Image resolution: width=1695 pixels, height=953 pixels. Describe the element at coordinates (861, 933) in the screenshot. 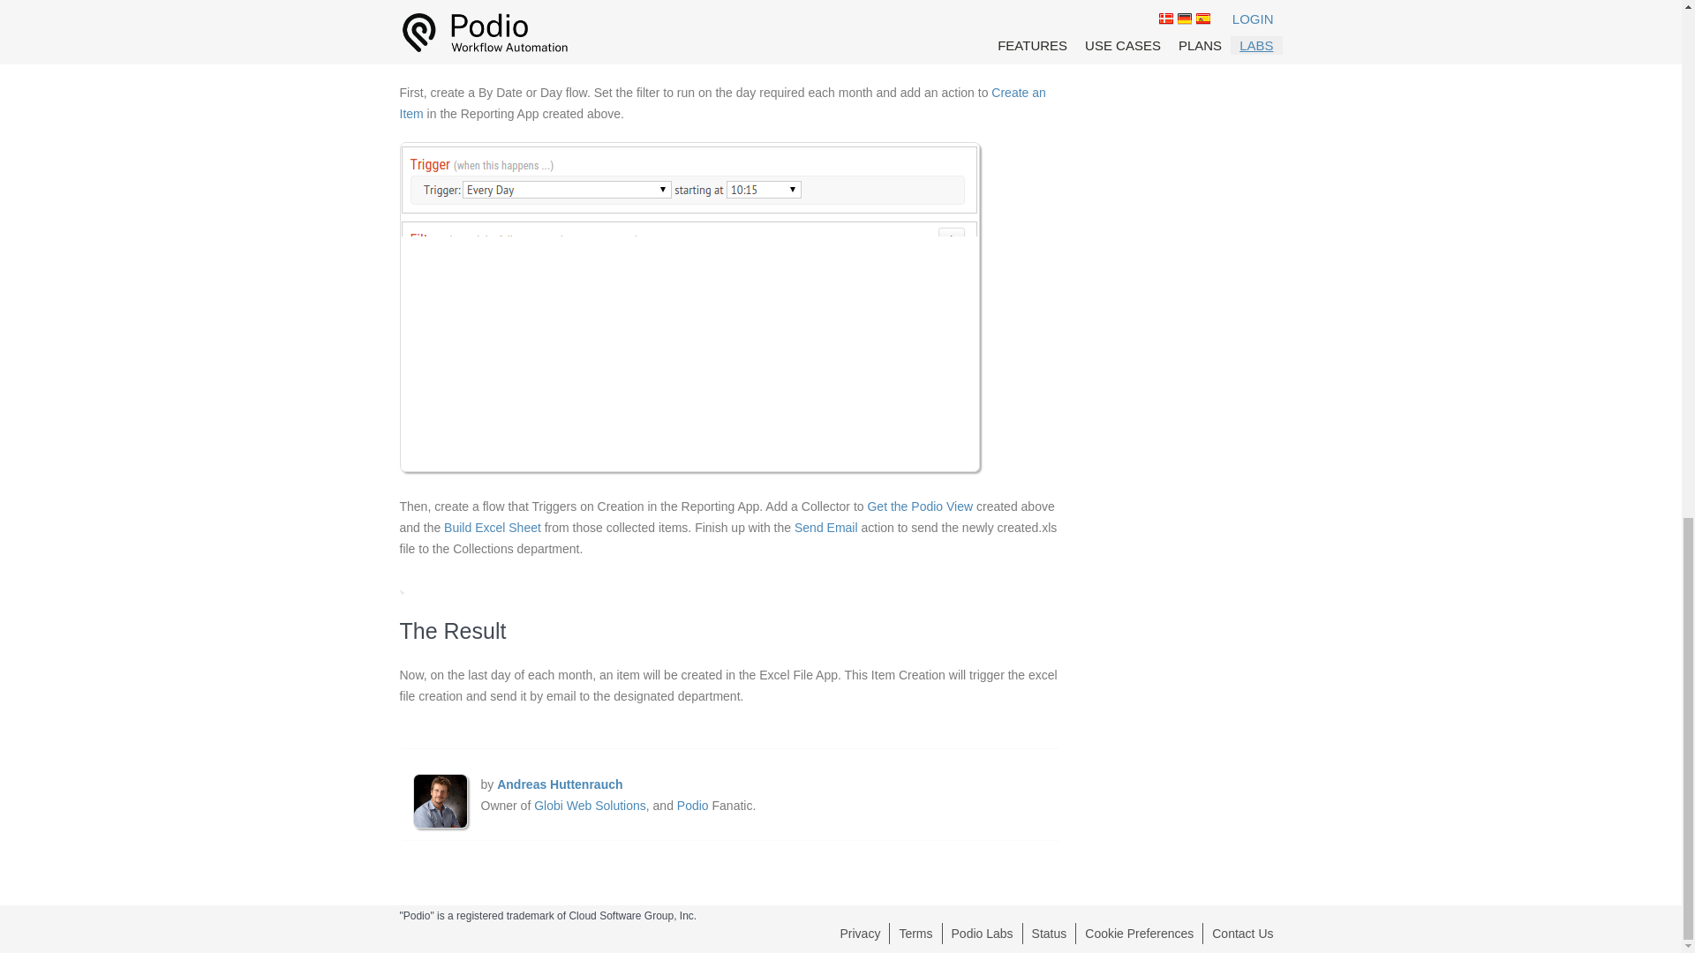

I see `Privacy` at that location.